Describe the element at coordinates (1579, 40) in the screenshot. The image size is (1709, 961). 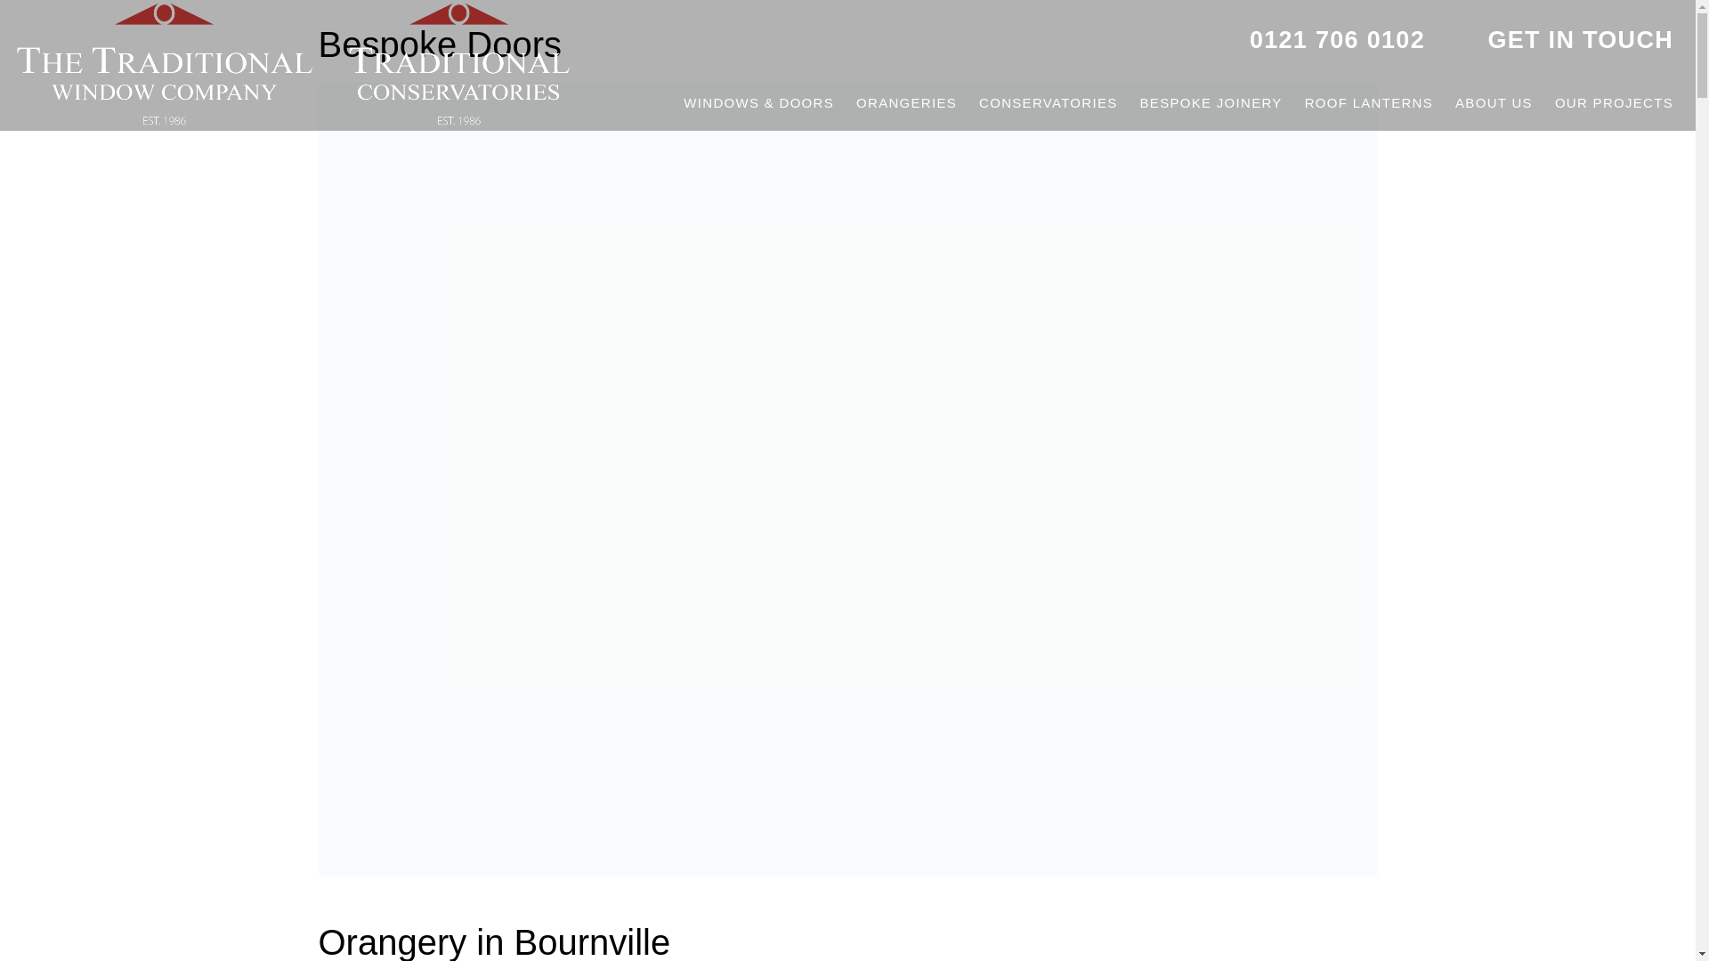
I see `GET IN TOUCH` at that location.